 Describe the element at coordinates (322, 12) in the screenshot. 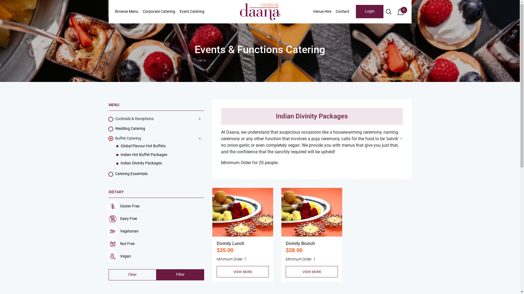

I see `Venue Hire` at that location.